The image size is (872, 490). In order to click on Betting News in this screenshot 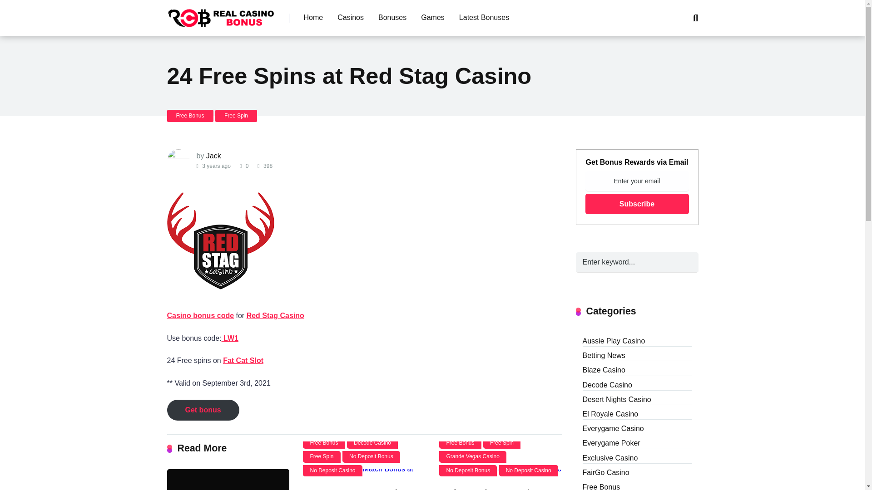, I will do `click(604, 355)`.